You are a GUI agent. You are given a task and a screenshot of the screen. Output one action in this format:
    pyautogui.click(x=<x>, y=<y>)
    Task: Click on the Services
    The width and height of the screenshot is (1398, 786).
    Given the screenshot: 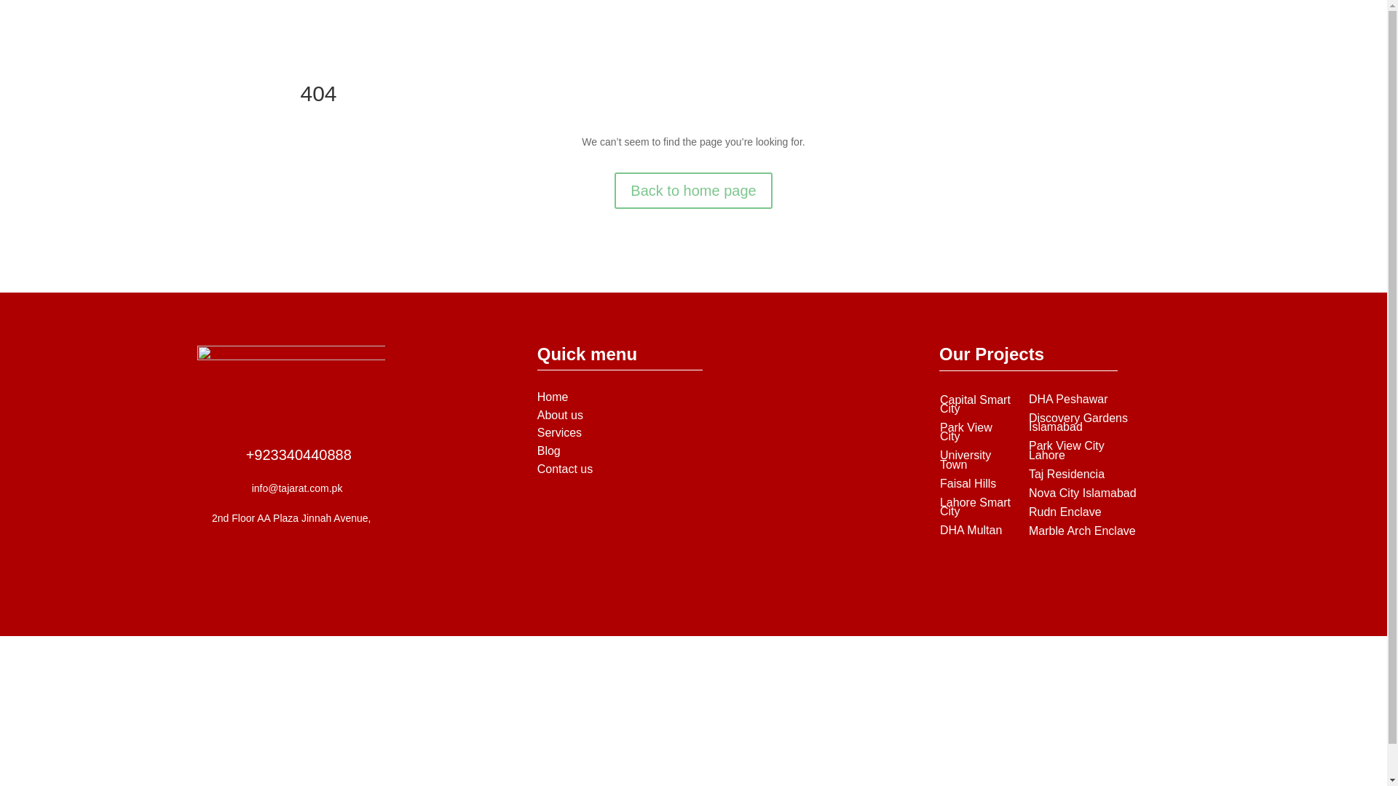 What is the action you would take?
    pyautogui.click(x=559, y=432)
    